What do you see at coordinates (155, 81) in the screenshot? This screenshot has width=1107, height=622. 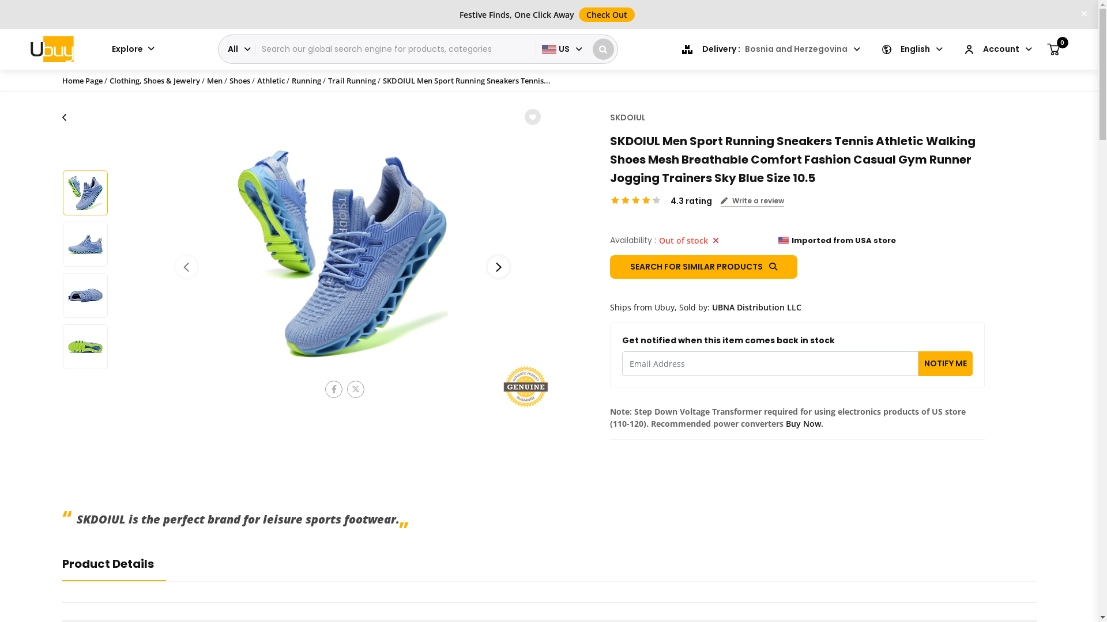 I see `Clothing, Shoes & Jewelry` at bounding box center [155, 81].